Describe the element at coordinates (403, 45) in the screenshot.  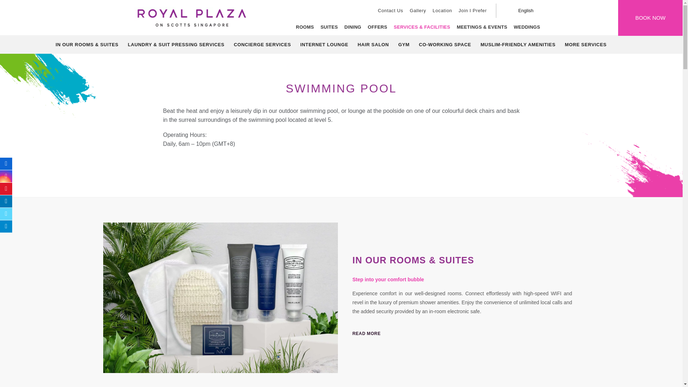
I see `GYM` at that location.